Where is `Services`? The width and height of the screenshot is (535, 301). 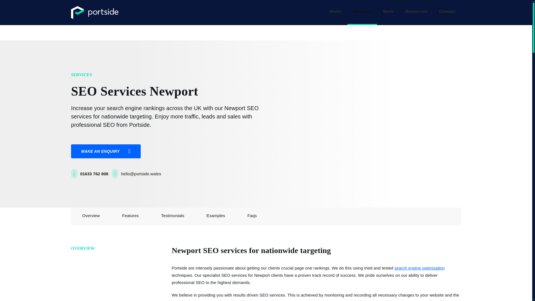
Services is located at coordinates (362, 12).